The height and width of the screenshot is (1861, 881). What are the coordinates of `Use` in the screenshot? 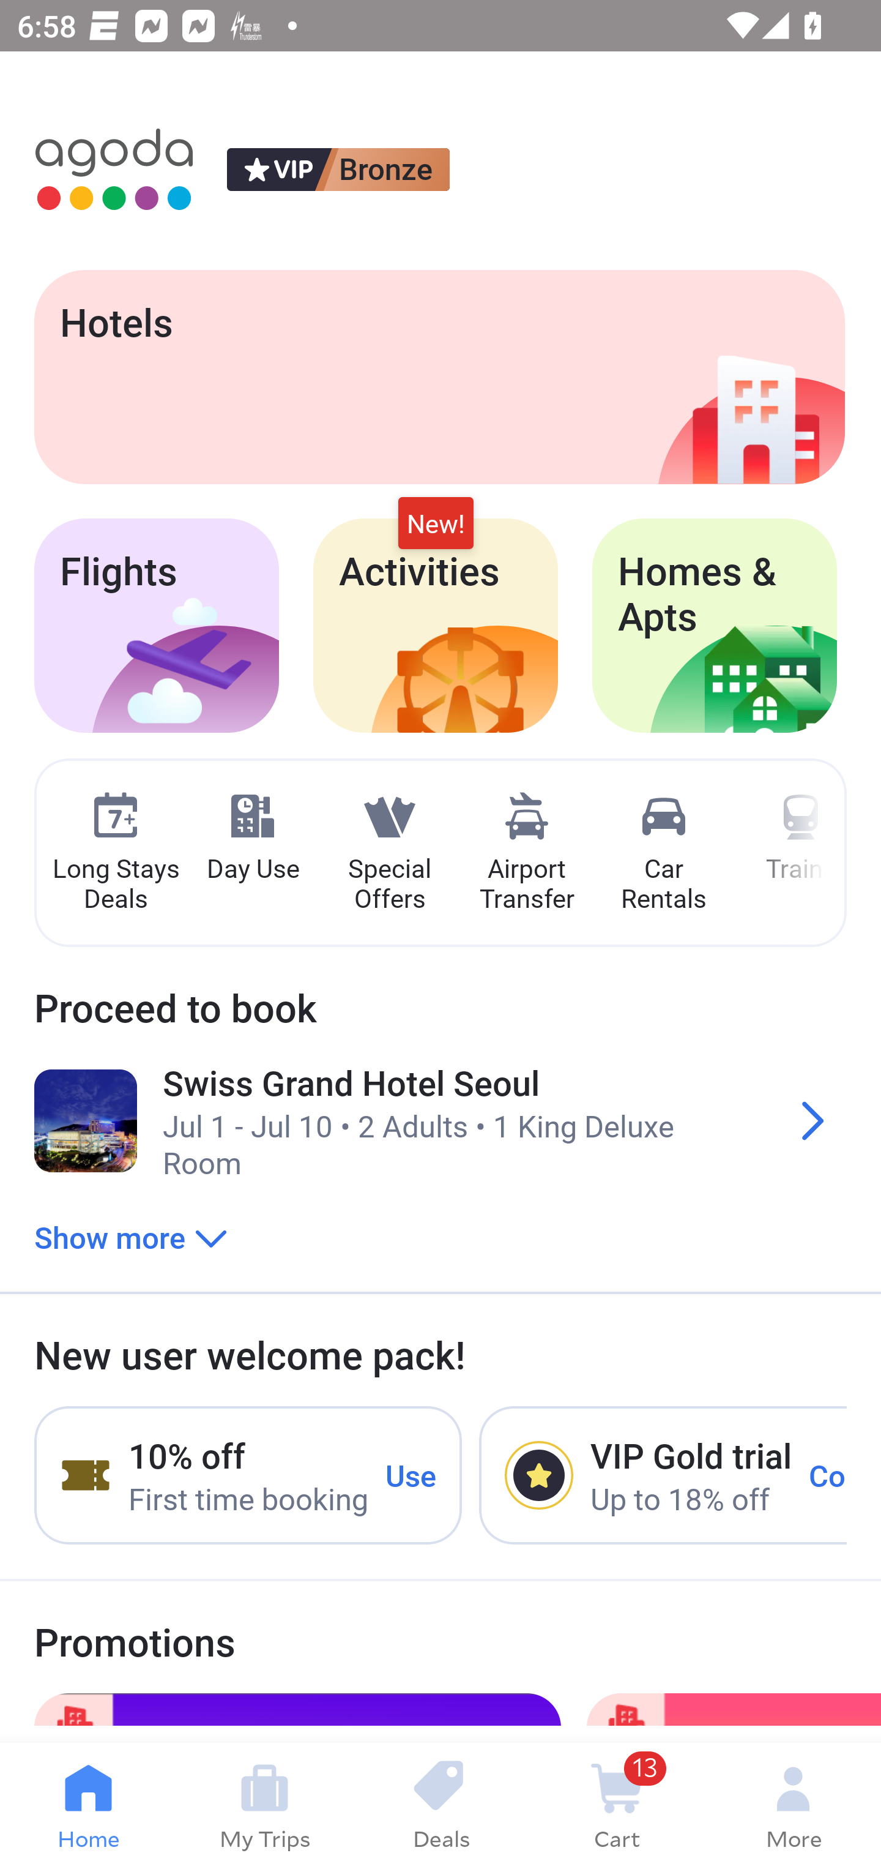 It's located at (411, 1474).